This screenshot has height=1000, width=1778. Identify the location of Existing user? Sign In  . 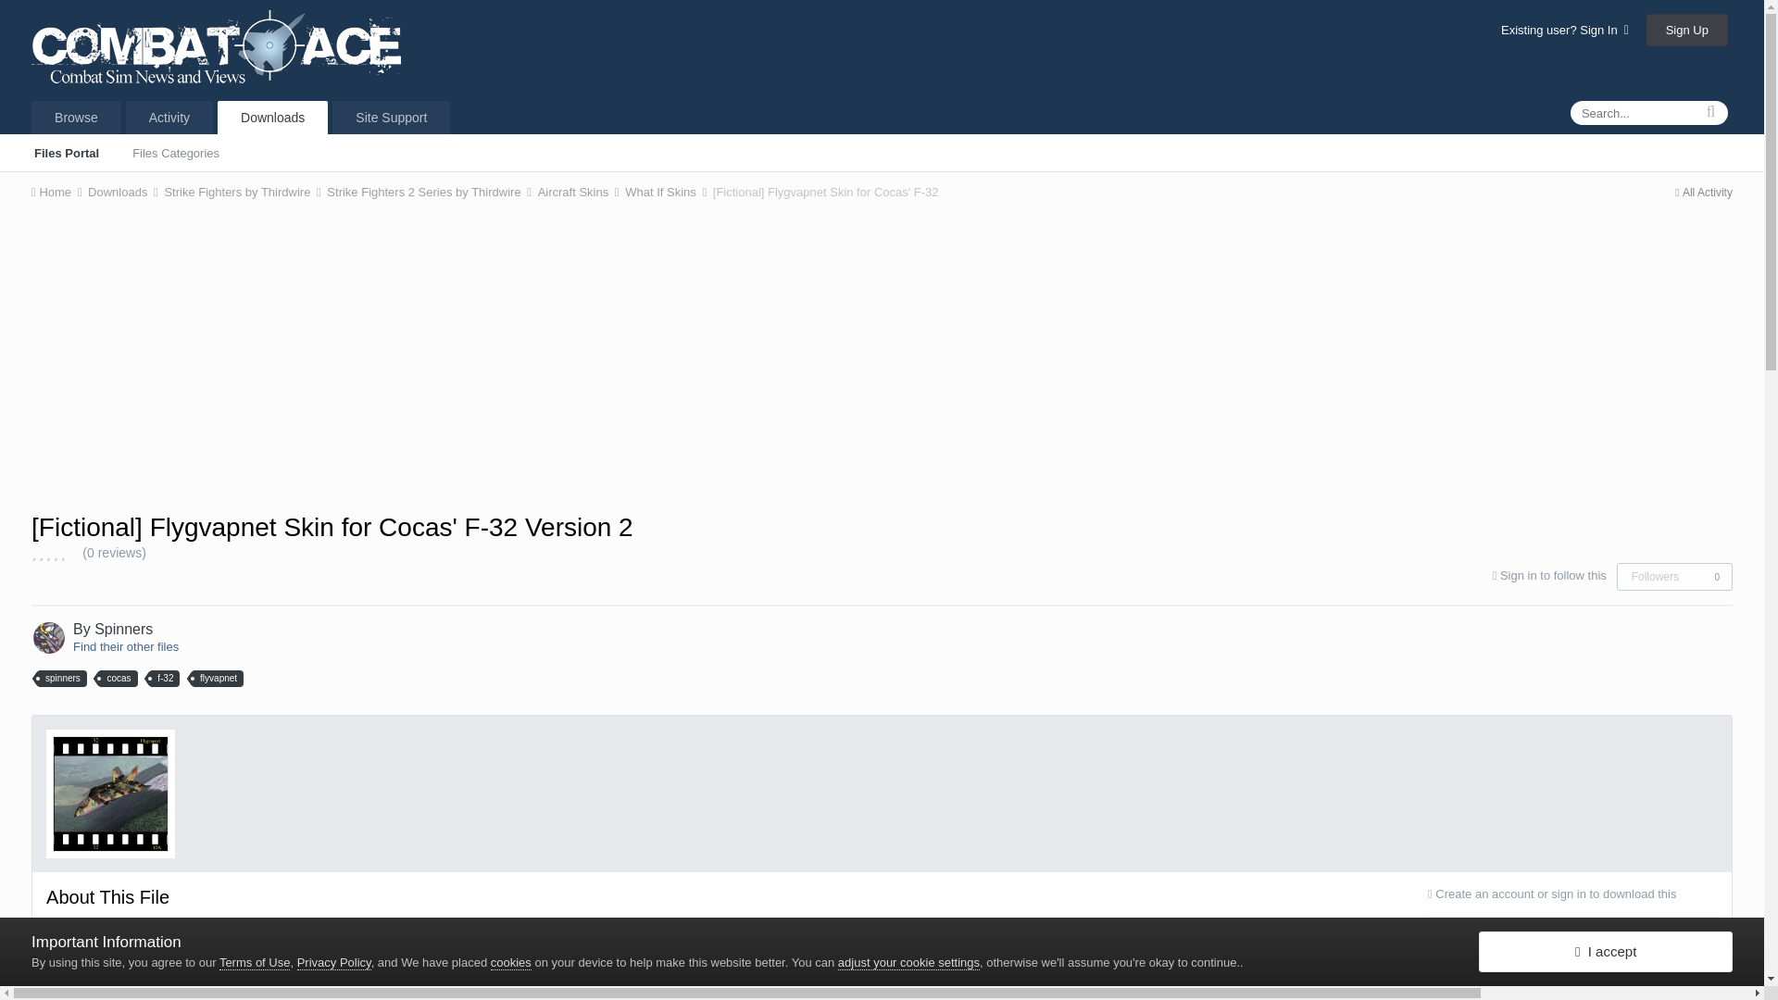
(1564, 30).